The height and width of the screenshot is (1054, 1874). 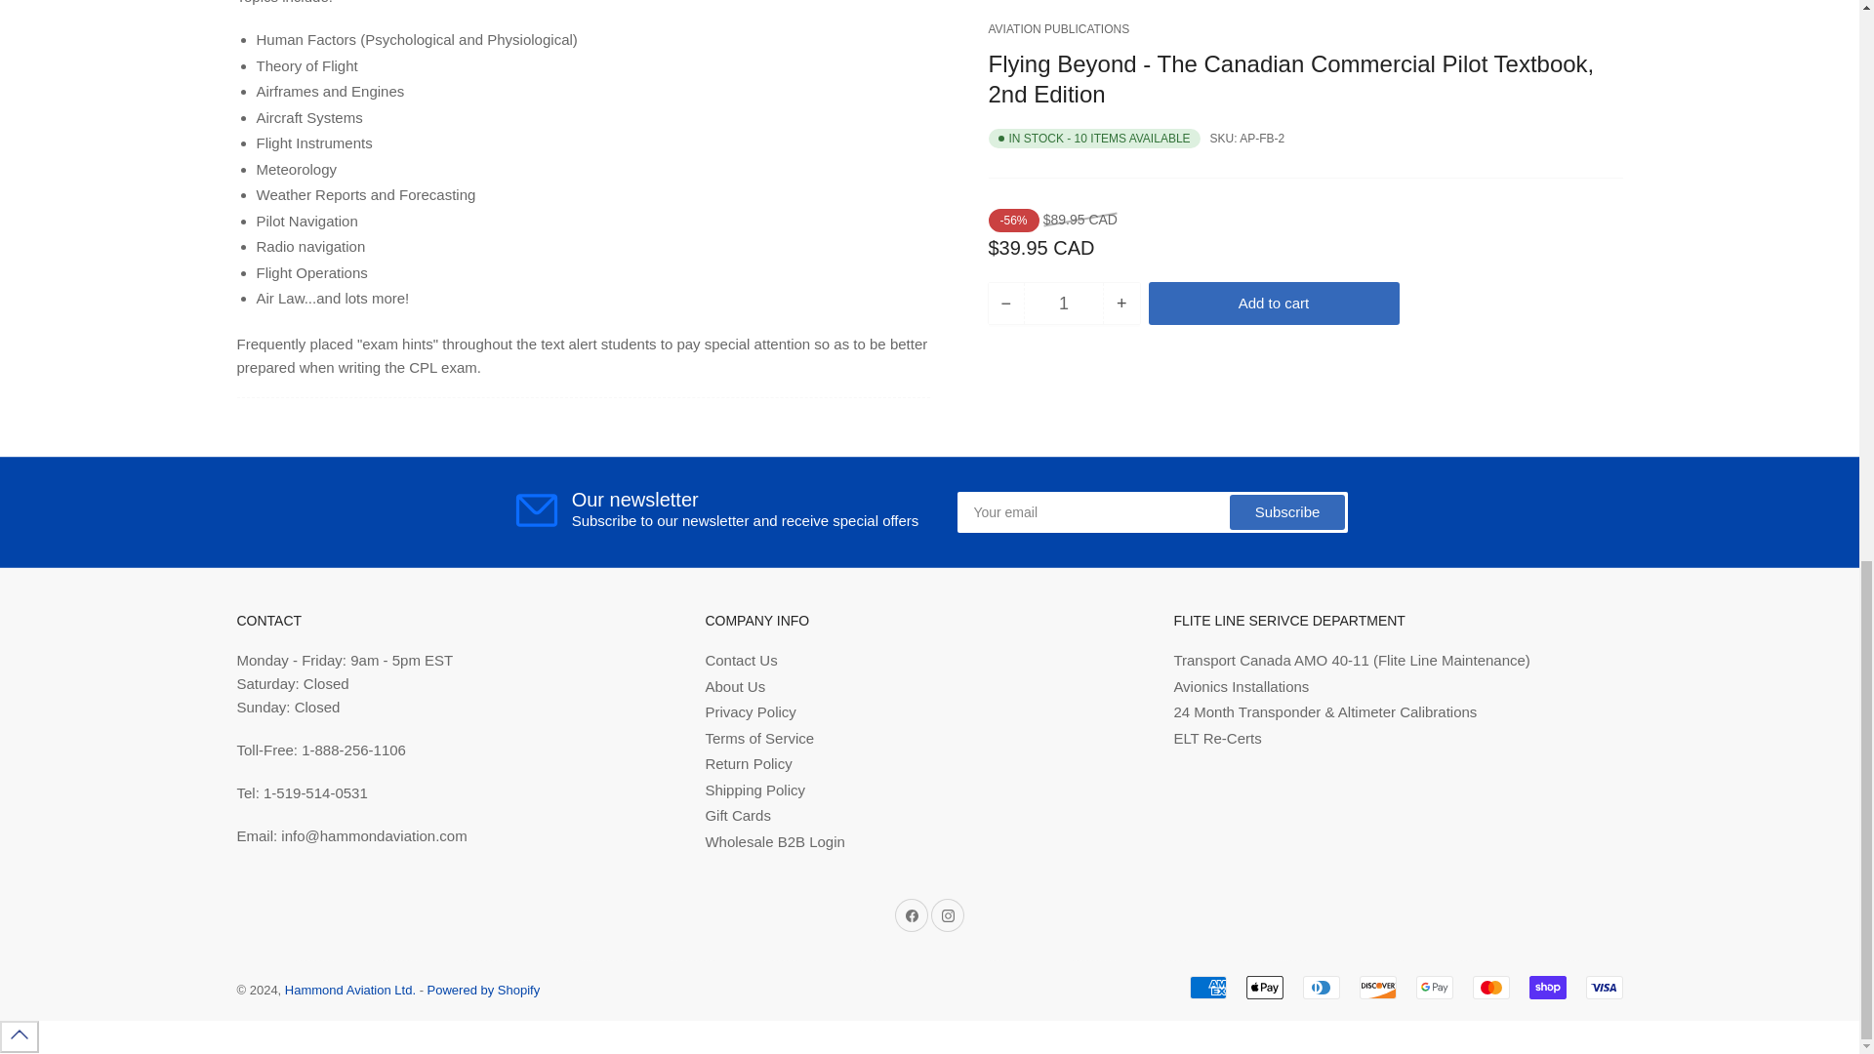 What do you see at coordinates (1206, 988) in the screenshot?
I see `American Express` at bounding box center [1206, 988].